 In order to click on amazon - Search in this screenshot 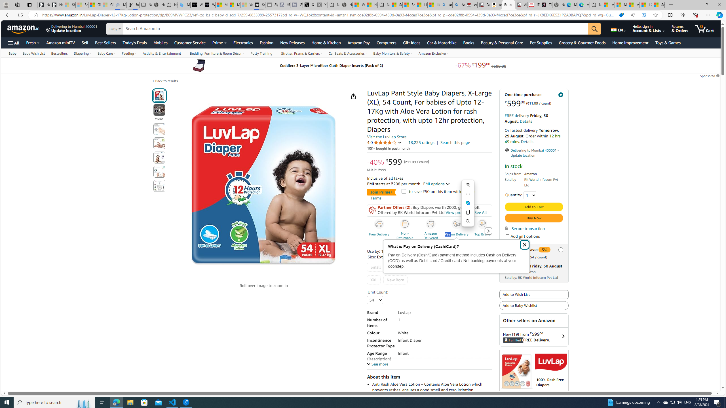, I will do `click(446, 5)`.